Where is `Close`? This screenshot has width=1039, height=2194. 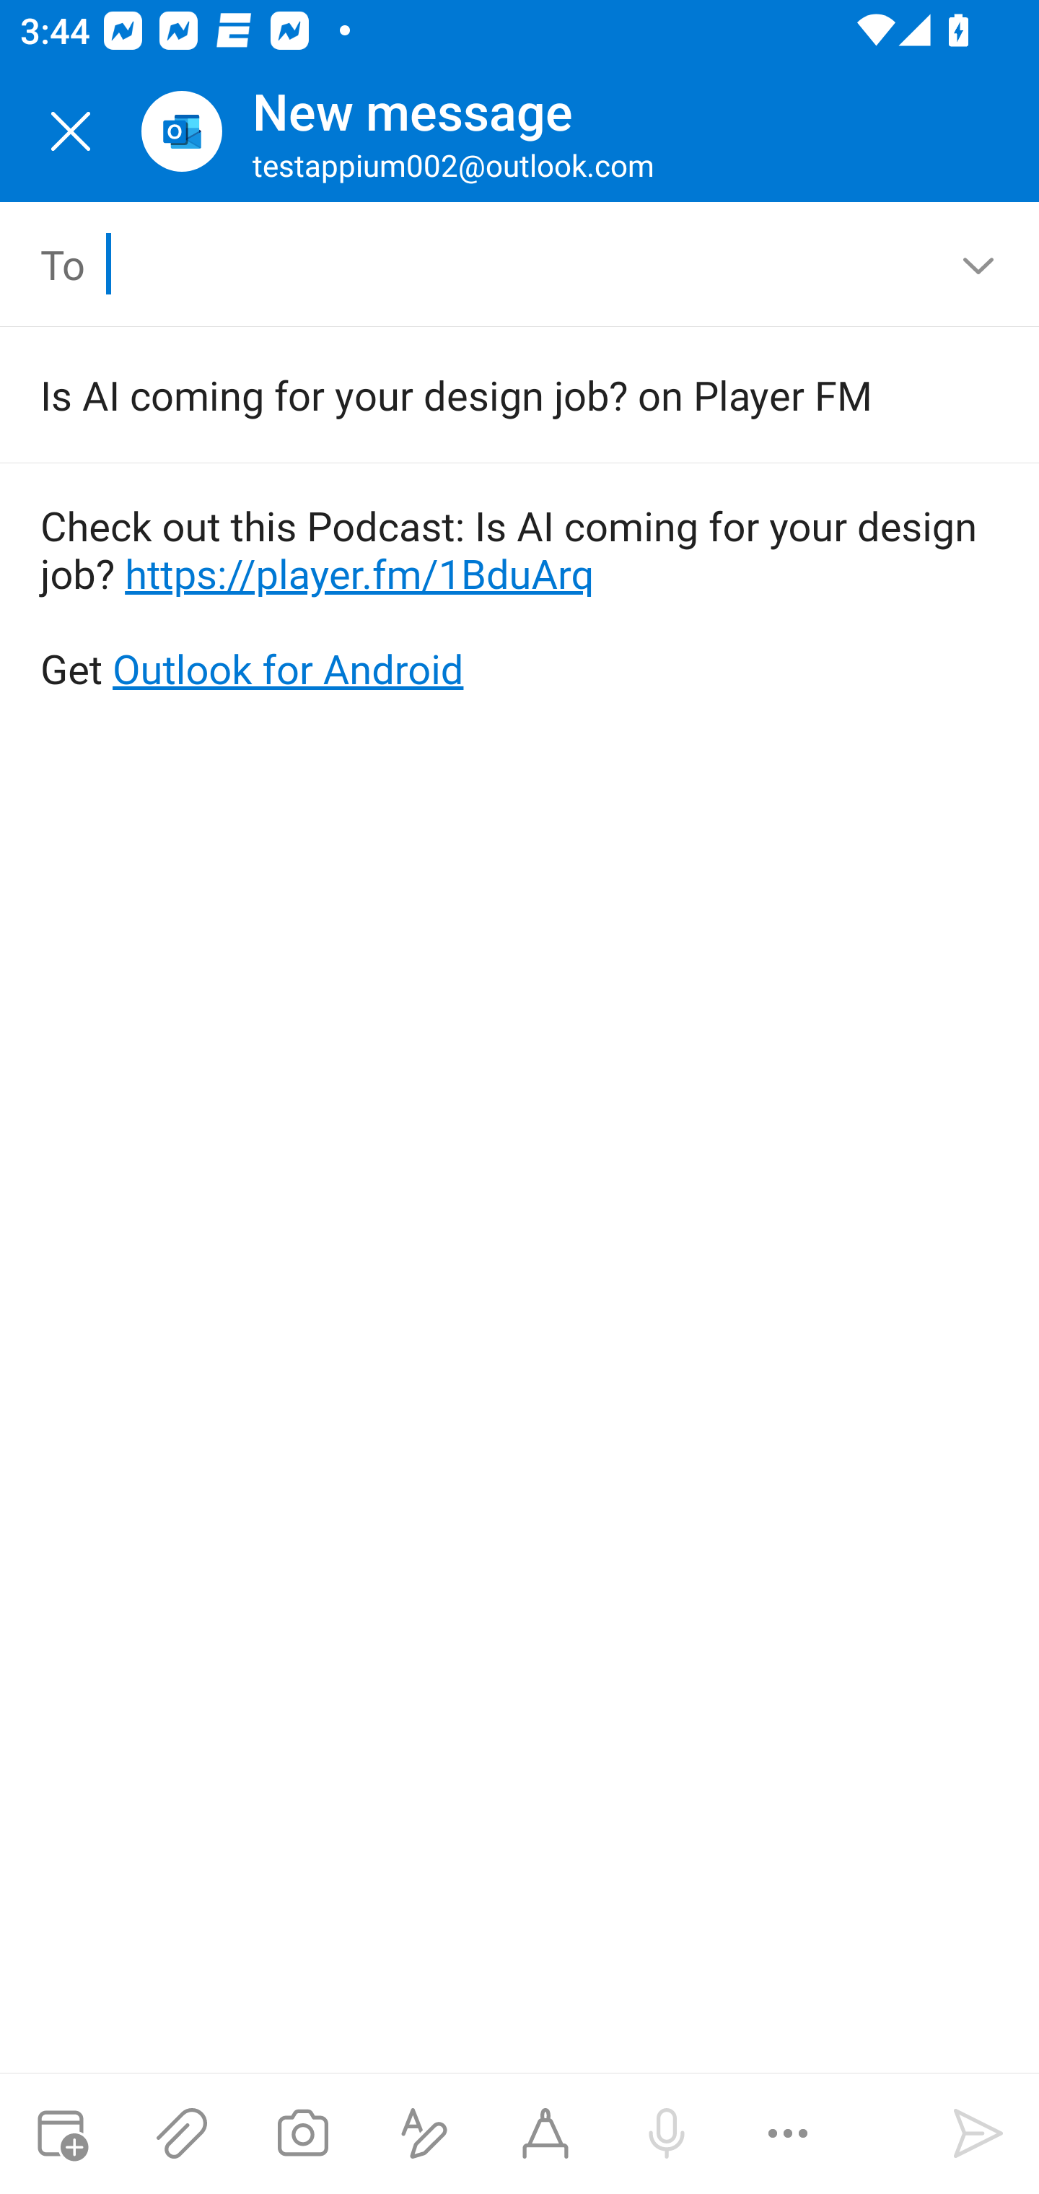
Close is located at coordinates (71, 131).